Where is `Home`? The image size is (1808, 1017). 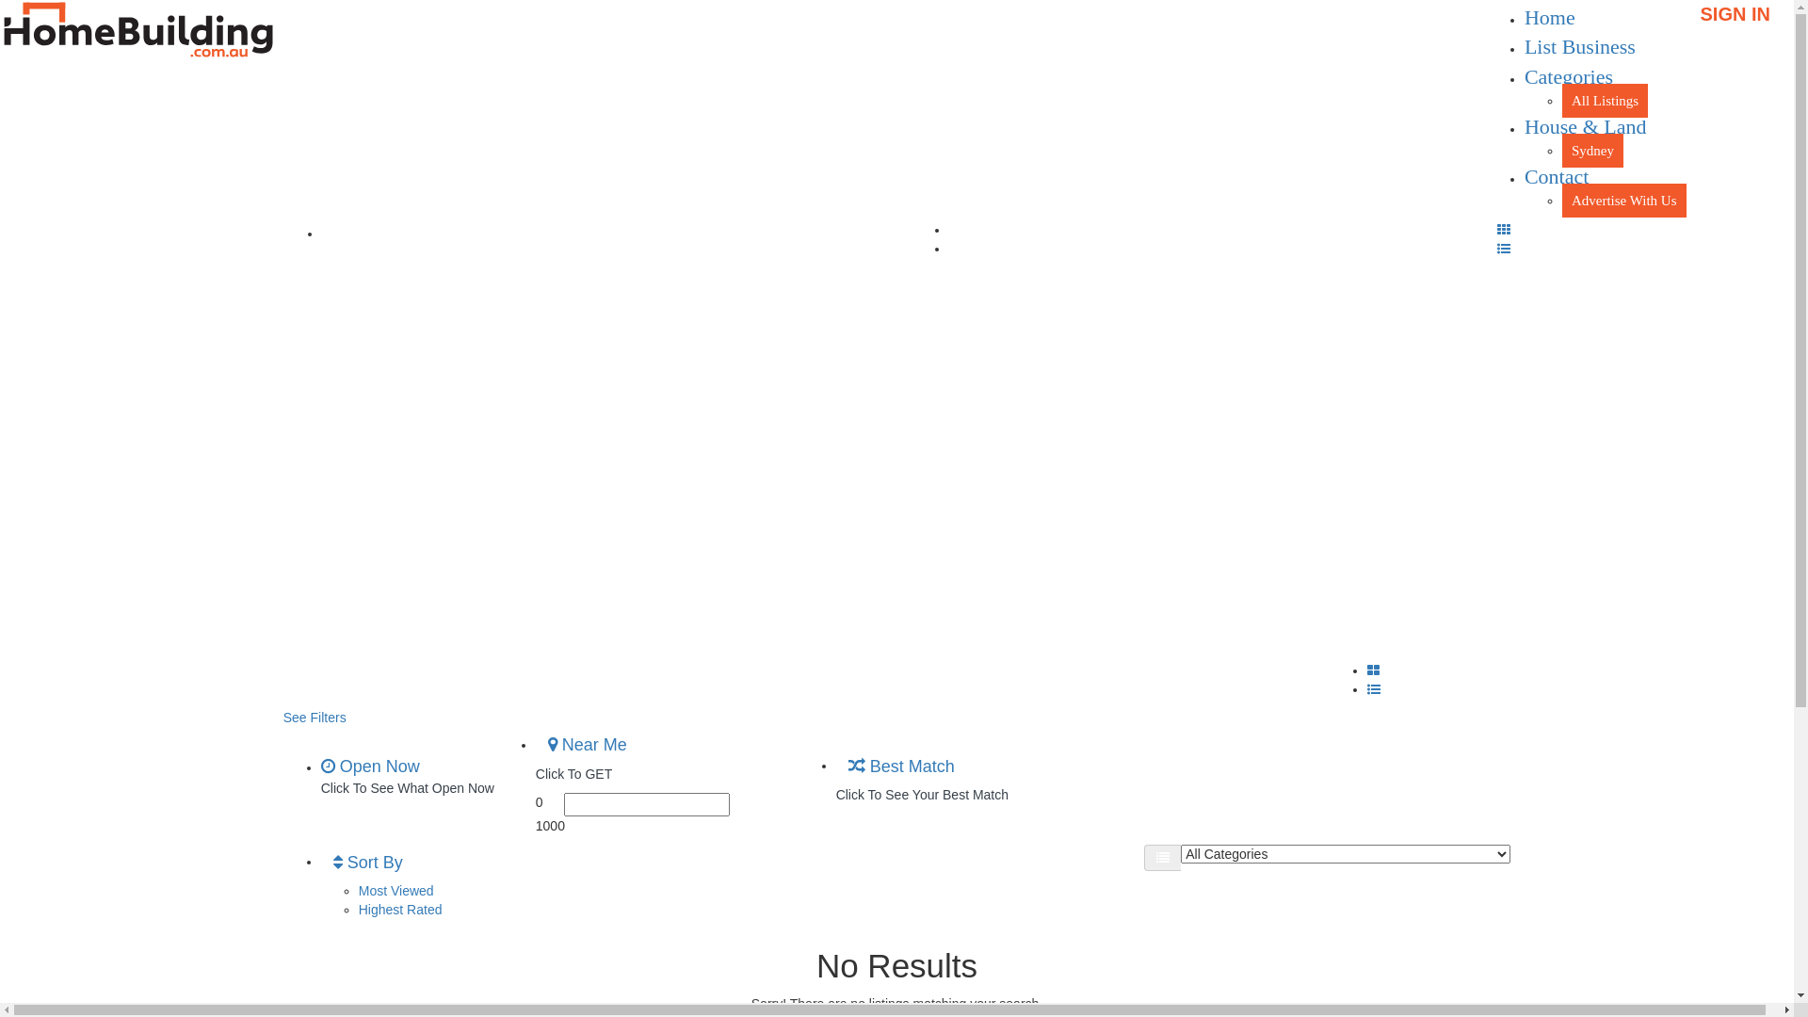
Home is located at coordinates (1550, 17).